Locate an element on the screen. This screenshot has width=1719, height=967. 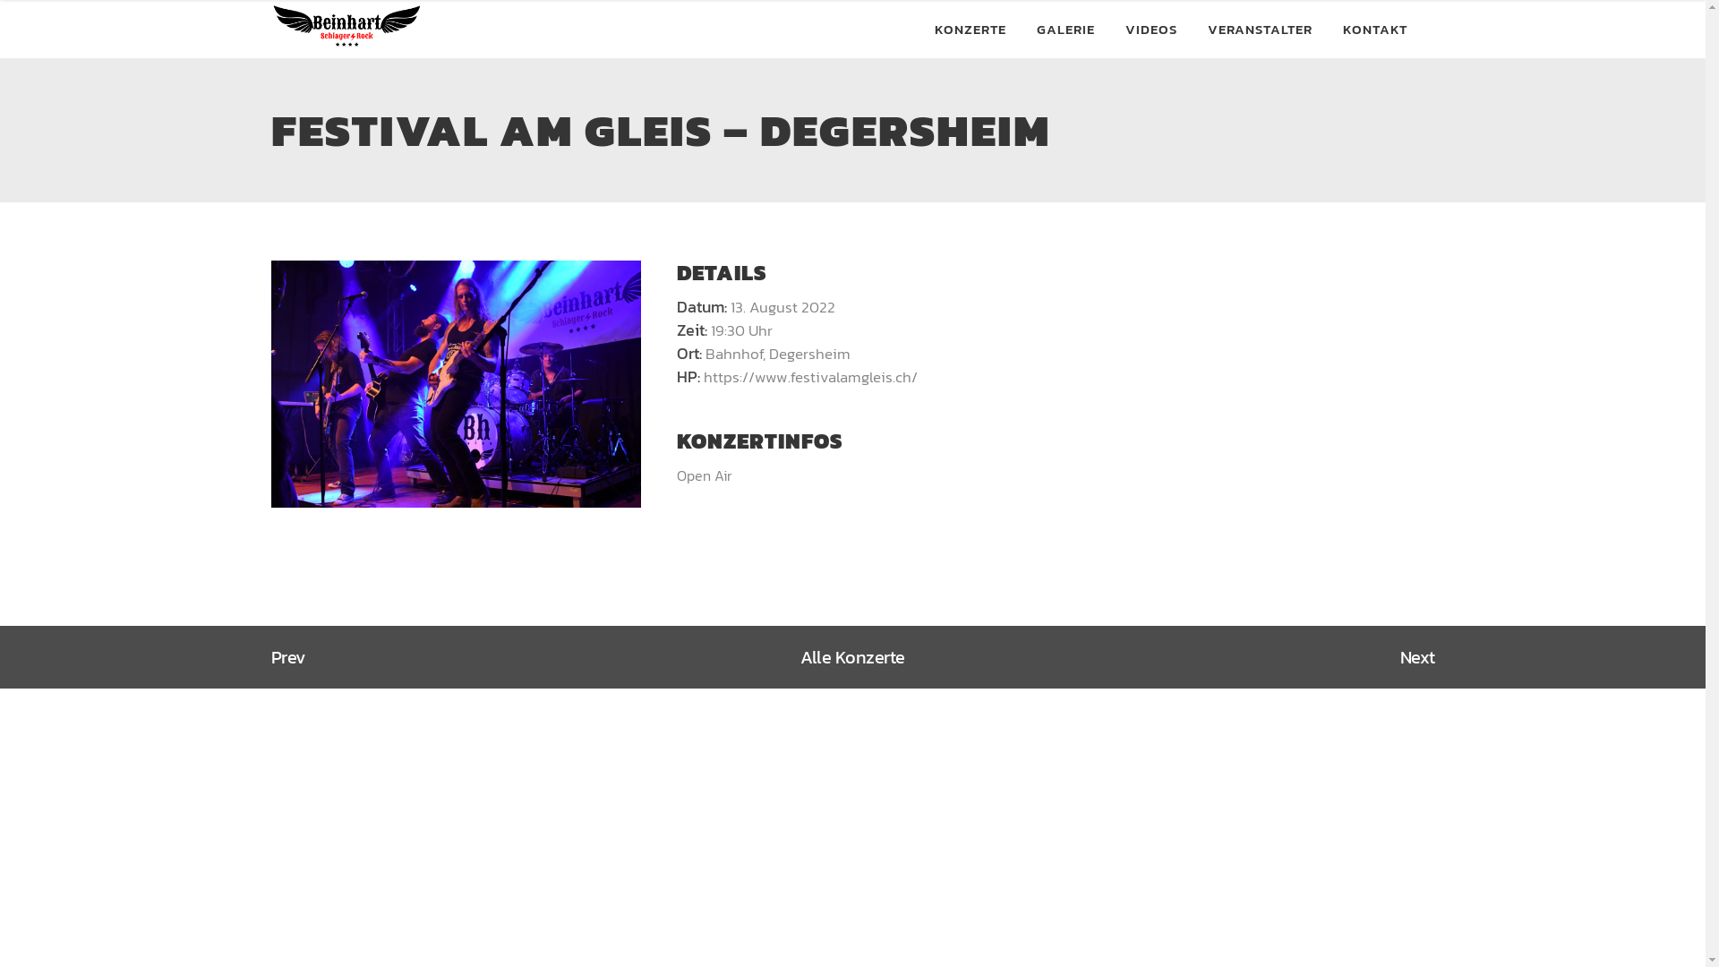
https://www.festivalamgleis.ch/ is located at coordinates (811, 377).